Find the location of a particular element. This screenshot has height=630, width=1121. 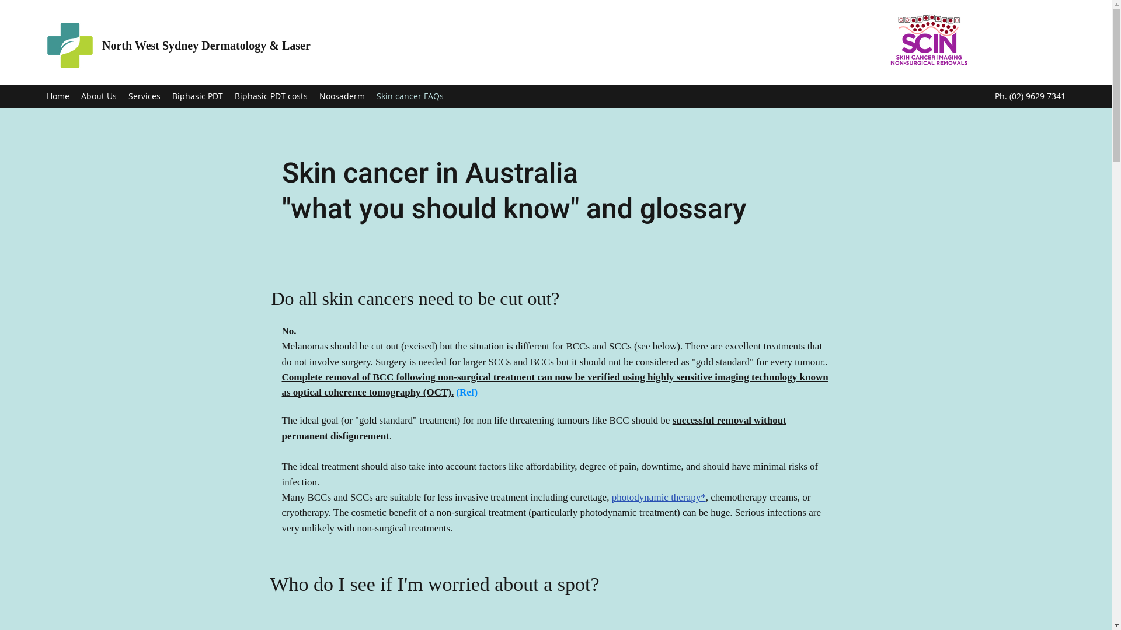

About Us is located at coordinates (99, 96).